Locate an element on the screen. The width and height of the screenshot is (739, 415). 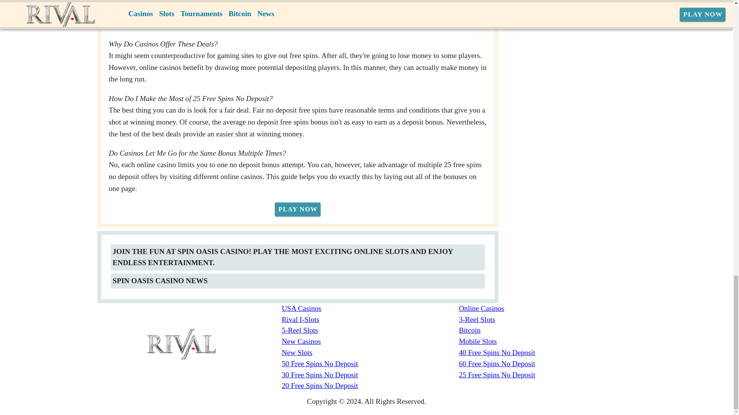
Online Casinos is located at coordinates (547, 309).